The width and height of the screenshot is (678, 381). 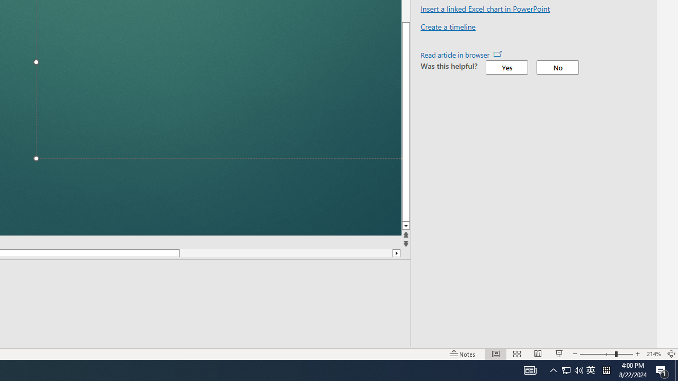 I want to click on Yes, so click(x=506, y=67).